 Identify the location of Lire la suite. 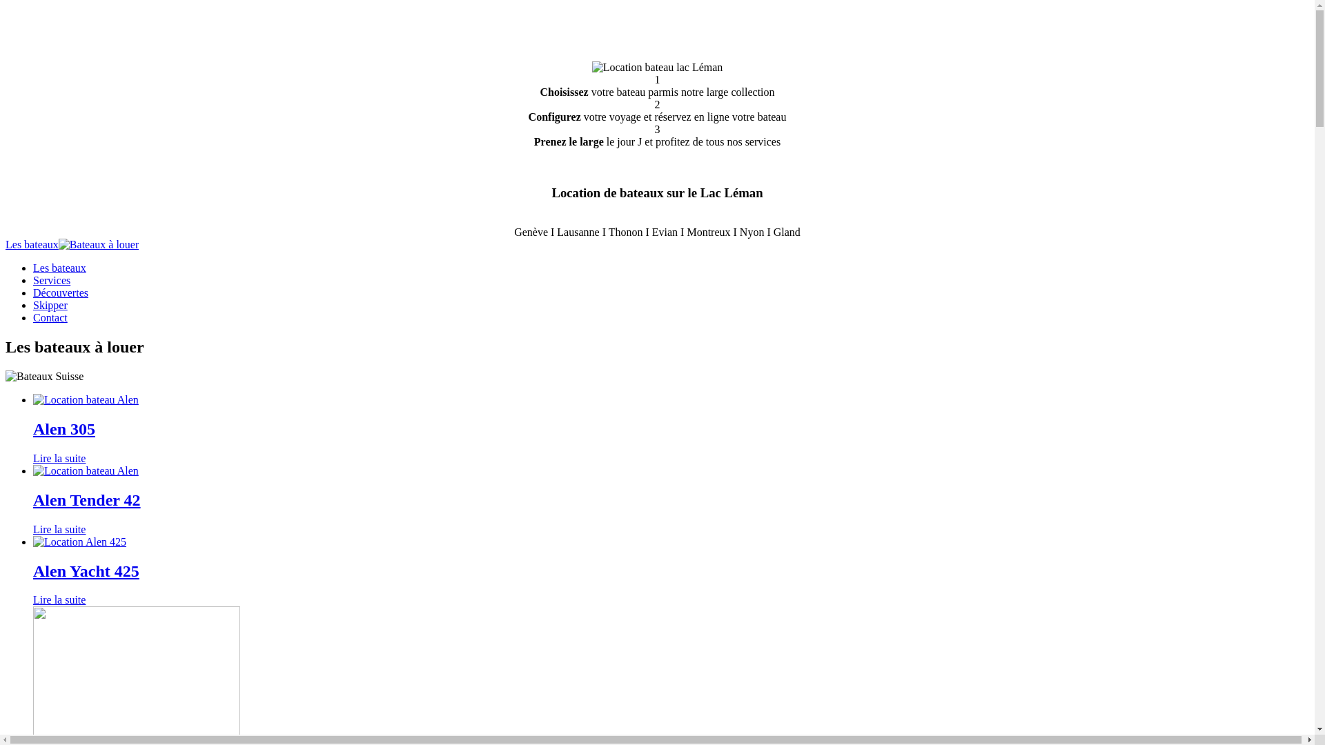
(59, 529).